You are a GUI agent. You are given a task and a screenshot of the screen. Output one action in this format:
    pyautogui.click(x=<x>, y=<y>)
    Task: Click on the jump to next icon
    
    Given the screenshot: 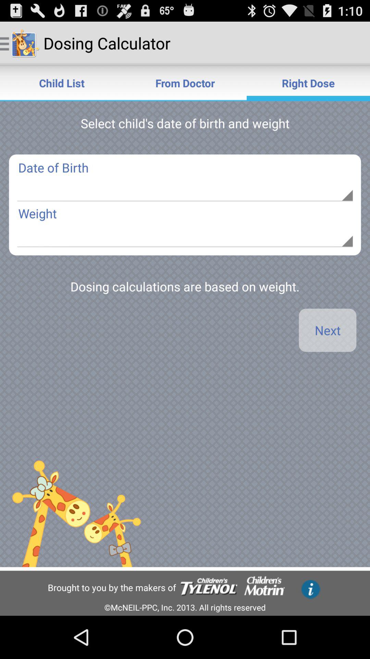 What is the action you would take?
    pyautogui.click(x=328, y=330)
    